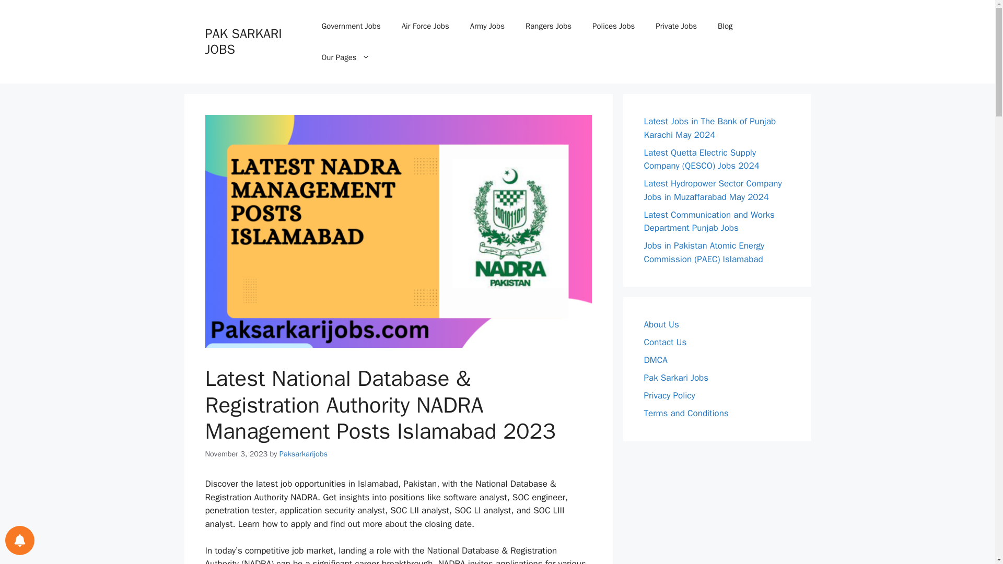 The width and height of the screenshot is (1003, 564). Describe the element at coordinates (676, 26) in the screenshot. I see `Private Jobs` at that location.